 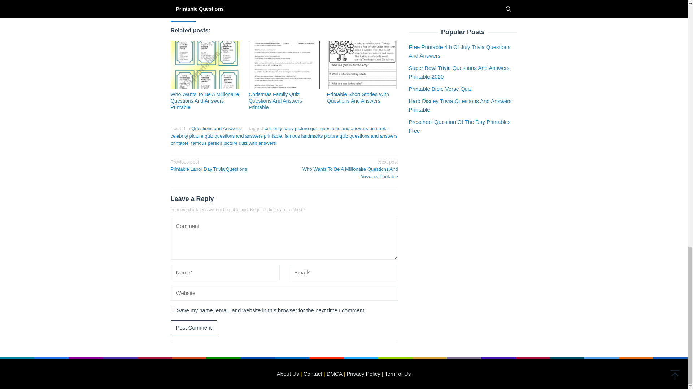 I want to click on Post Comment, so click(x=216, y=128).